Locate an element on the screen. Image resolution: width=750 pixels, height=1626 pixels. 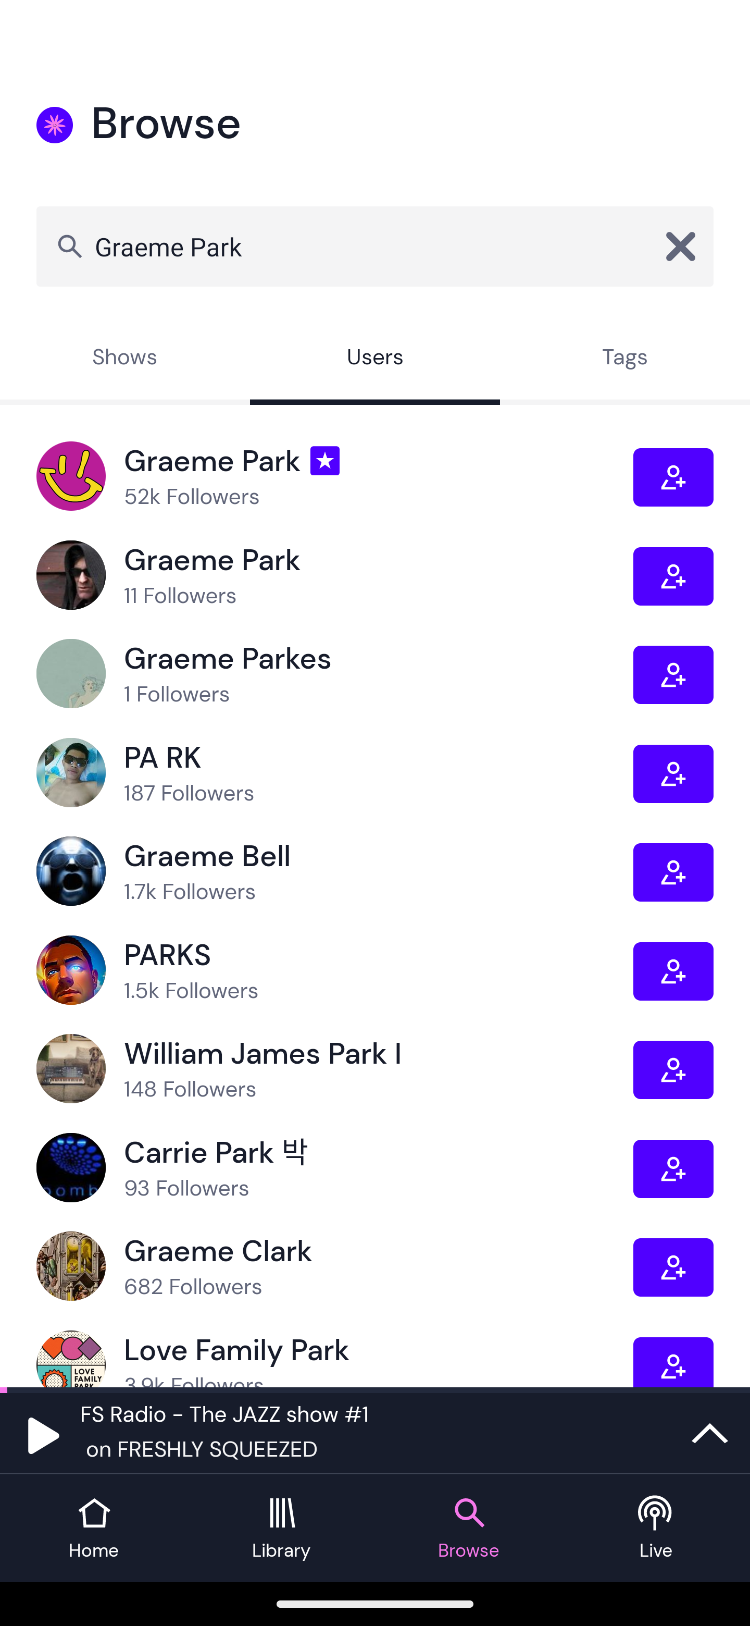
Library tab Library is located at coordinates (281, 1528).